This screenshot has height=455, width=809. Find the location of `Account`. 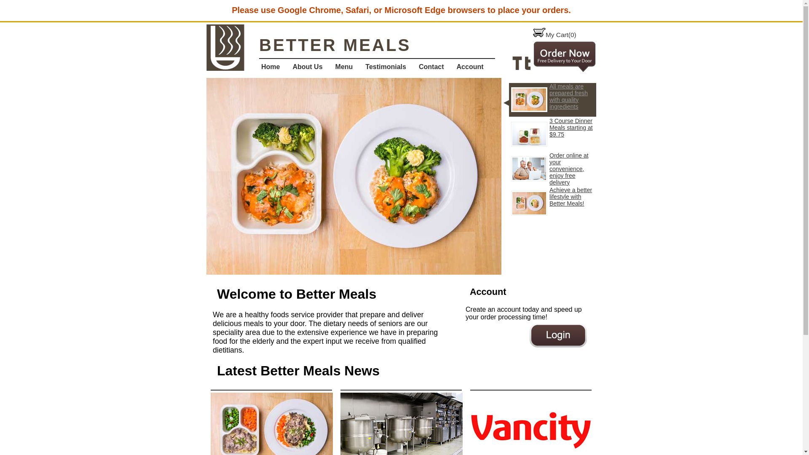

Account is located at coordinates (474, 67).